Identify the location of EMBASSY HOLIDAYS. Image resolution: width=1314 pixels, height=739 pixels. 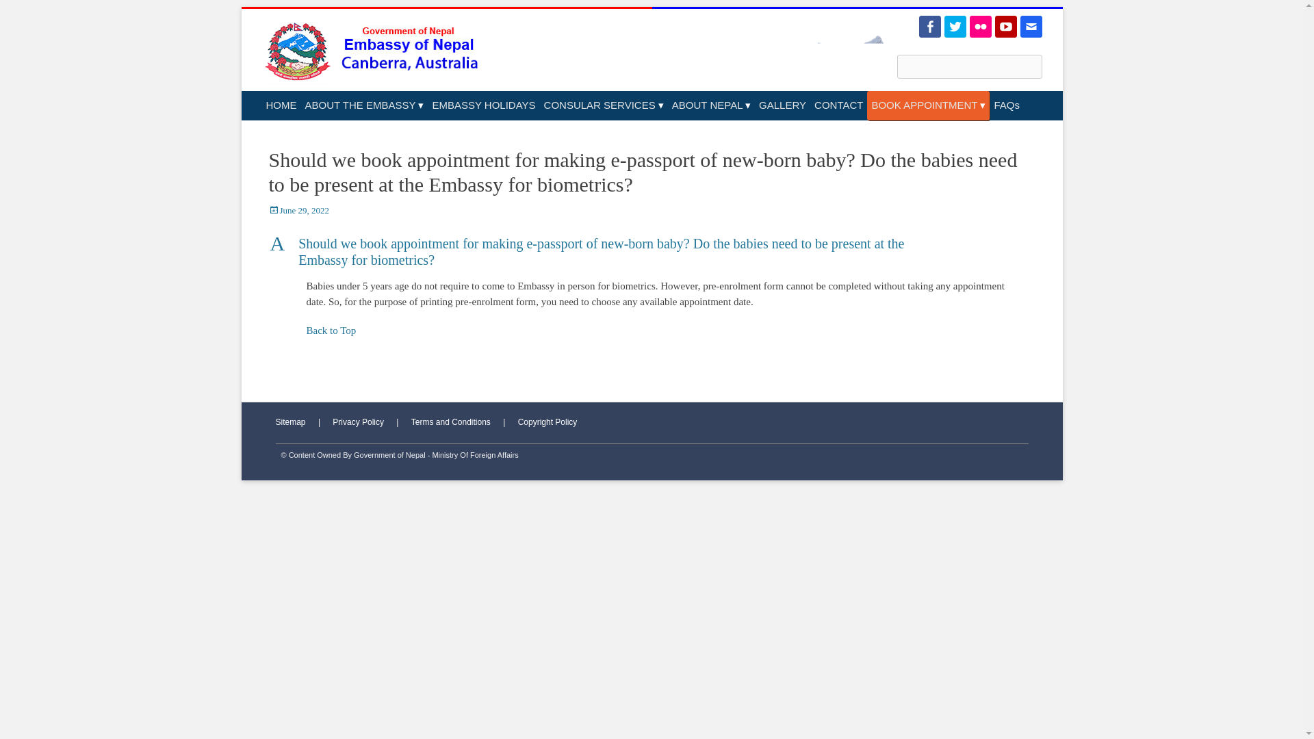
(483, 105).